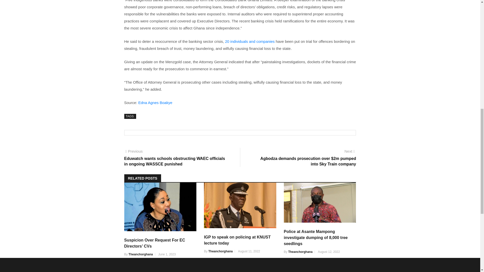 This screenshot has width=484, height=272. I want to click on Edna Agnes Boakye, so click(155, 102).